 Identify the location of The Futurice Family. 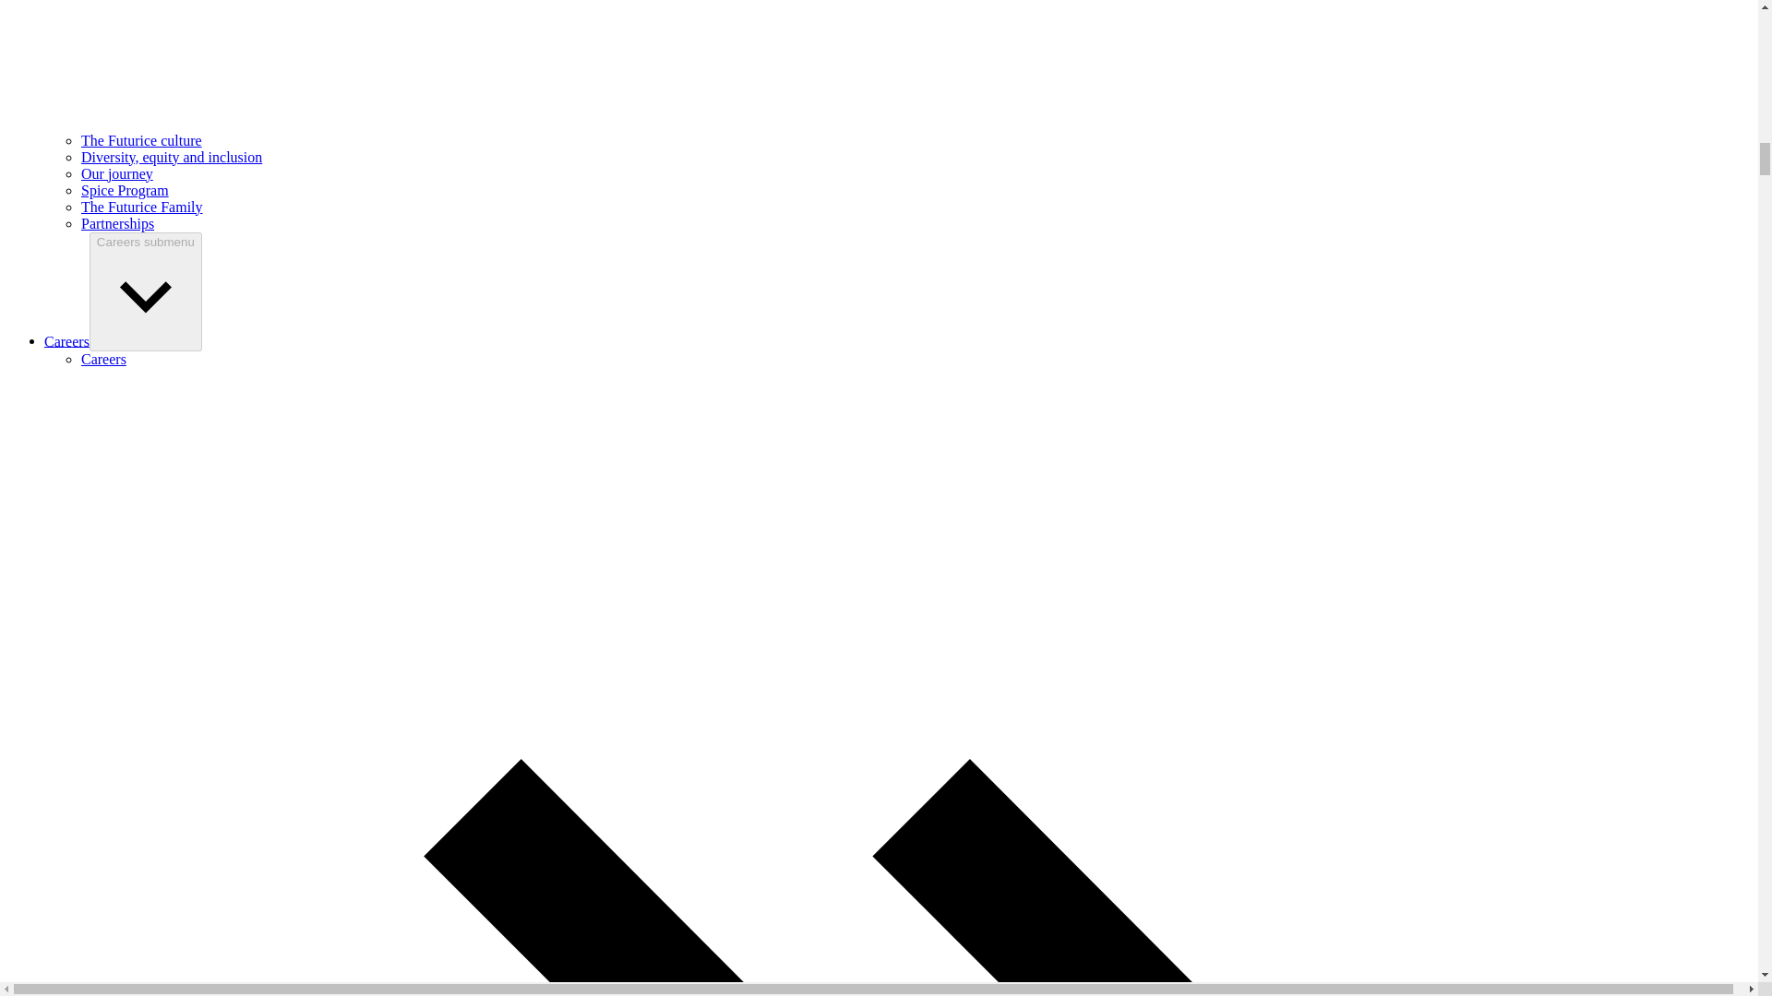
(142, 207).